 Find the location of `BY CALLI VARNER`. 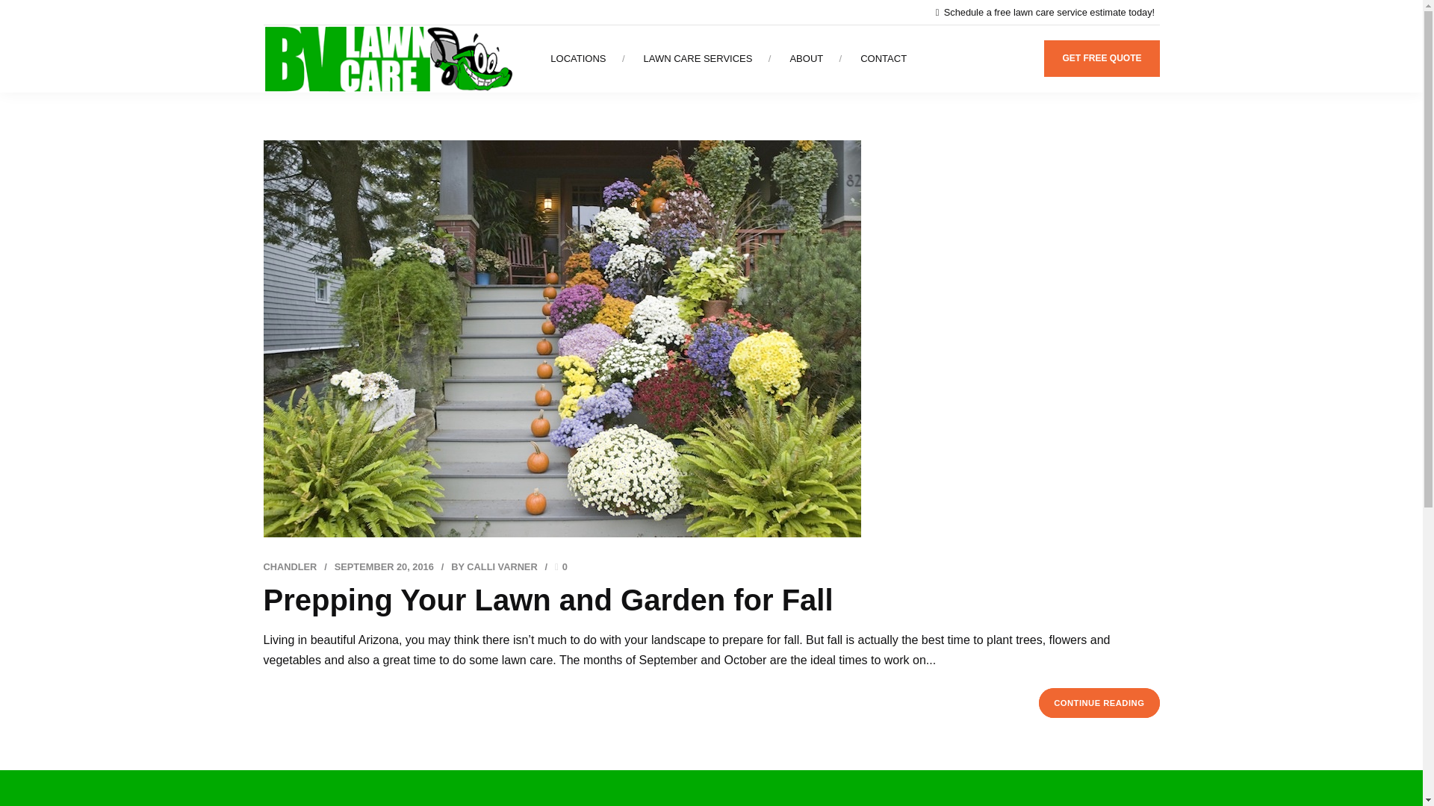

BY CALLI VARNER is located at coordinates (494, 566).